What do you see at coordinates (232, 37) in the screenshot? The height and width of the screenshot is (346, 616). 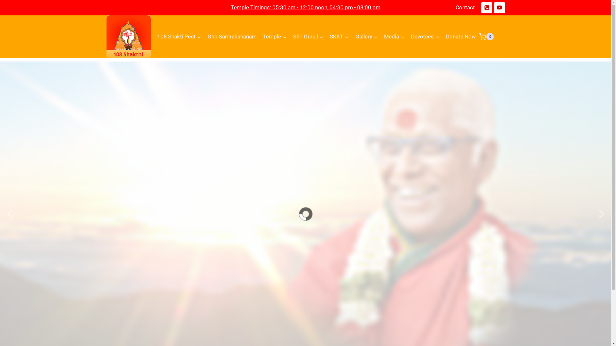 I see `Gho Samrakshanam` at bounding box center [232, 37].